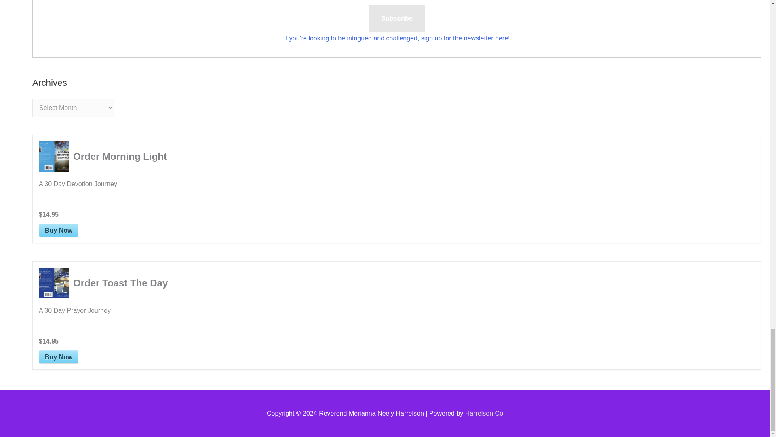 The height and width of the screenshot is (437, 776). I want to click on Harrelson Co, so click(484, 414).